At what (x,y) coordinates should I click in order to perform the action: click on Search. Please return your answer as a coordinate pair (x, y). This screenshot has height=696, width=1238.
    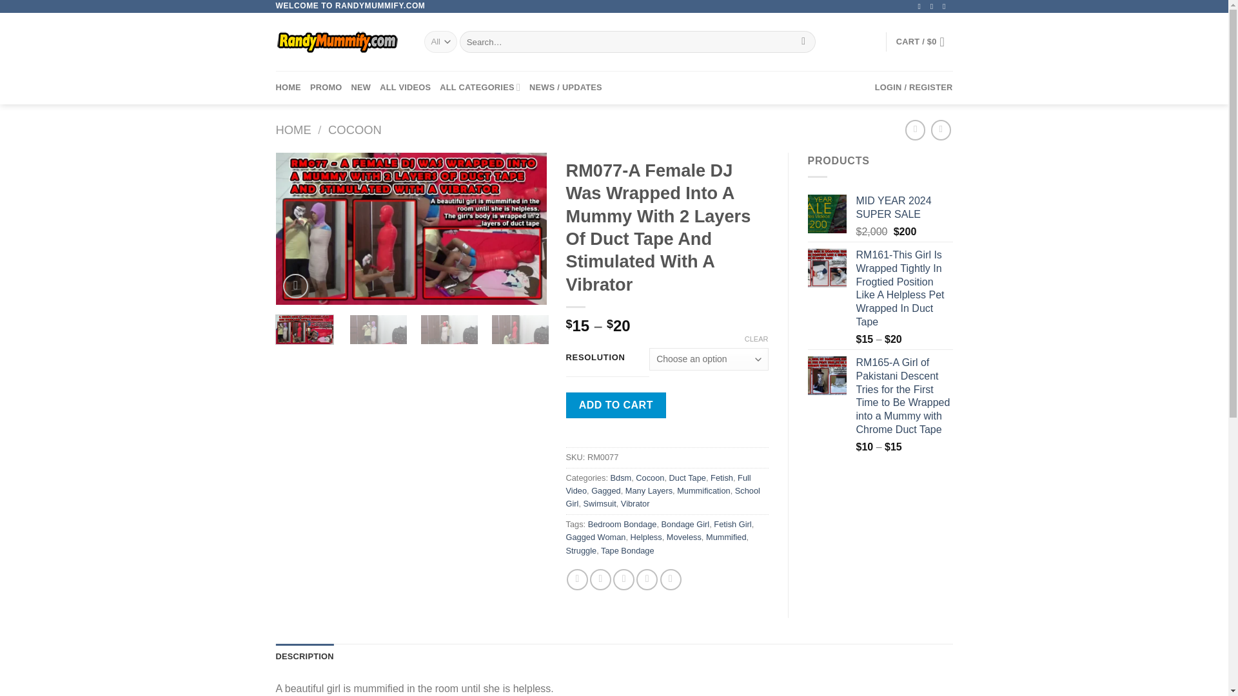
    Looking at the image, I should click on (803, 41).